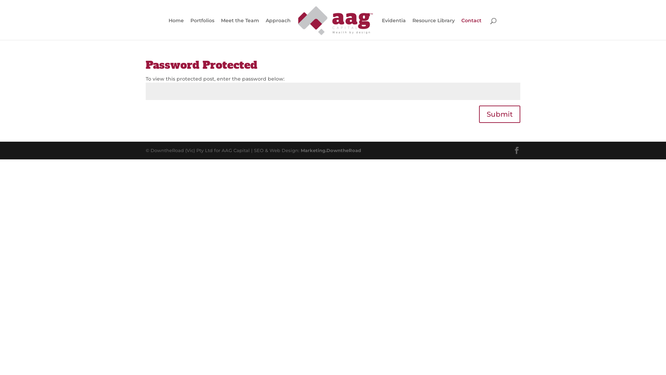 The image size is (666, 375). What do you see at coordinates (240, 29) in the screenshot?
I see `Meet the Team` at bounding box center [240, 29].